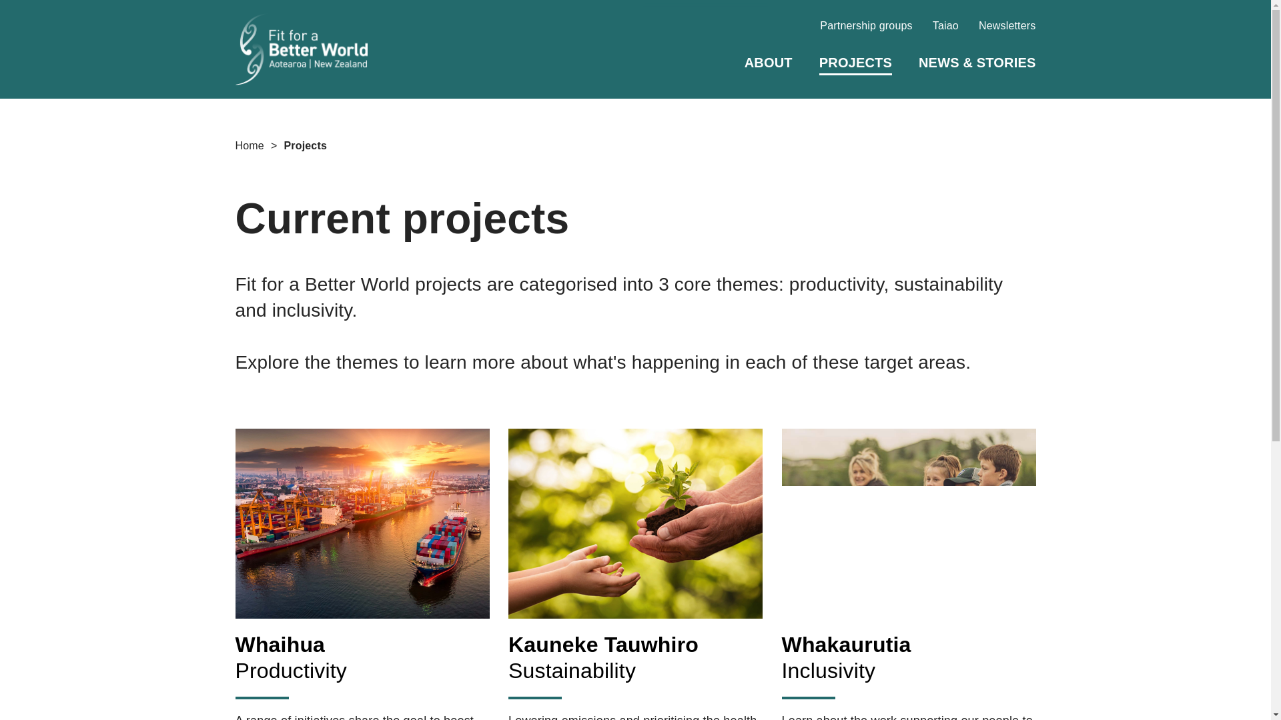 Image resolution: width=1281 pixels, height=720 pixels. I want to click on Taiao, so click(300, 49).